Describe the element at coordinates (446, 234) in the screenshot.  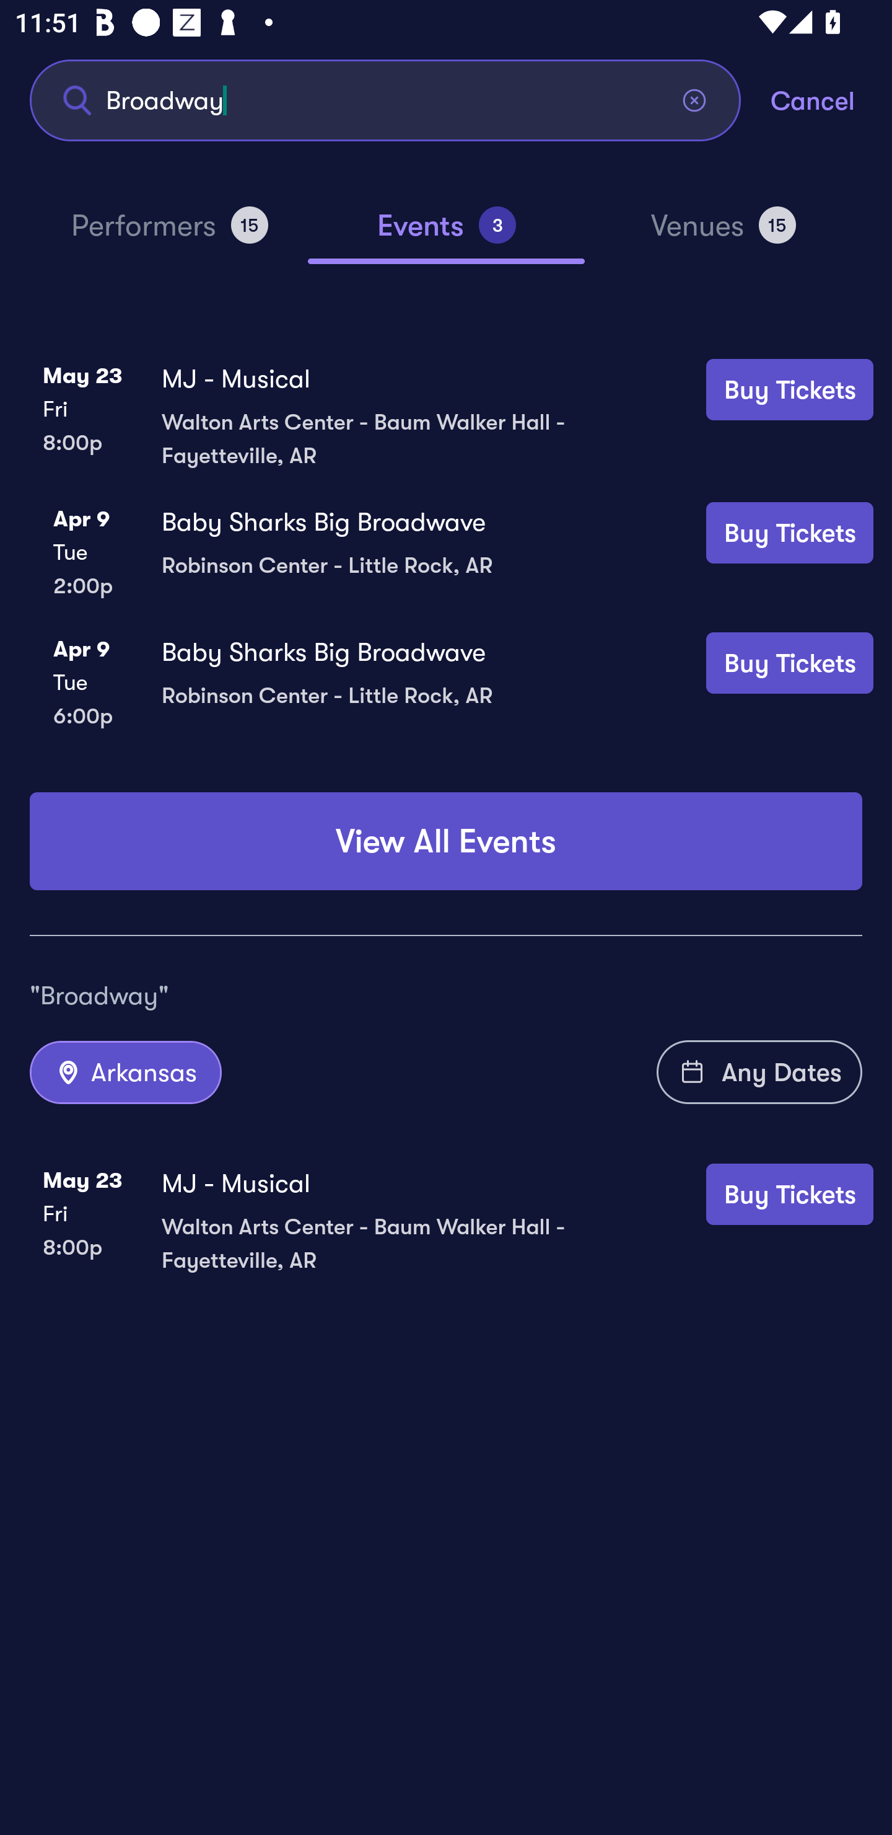
I see `Events 3` at that location.